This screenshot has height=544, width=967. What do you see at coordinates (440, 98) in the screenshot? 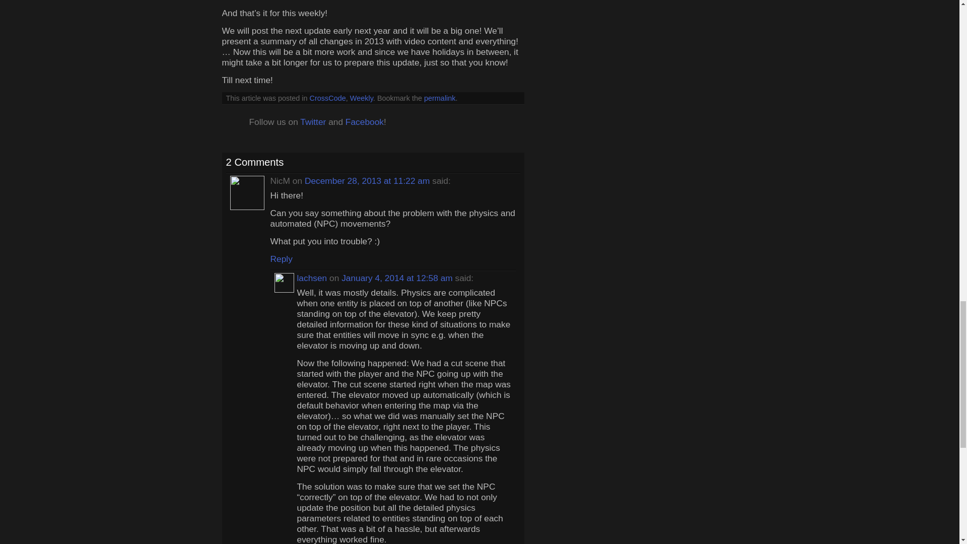
I see `permalink` at bounding box center [440, 98].